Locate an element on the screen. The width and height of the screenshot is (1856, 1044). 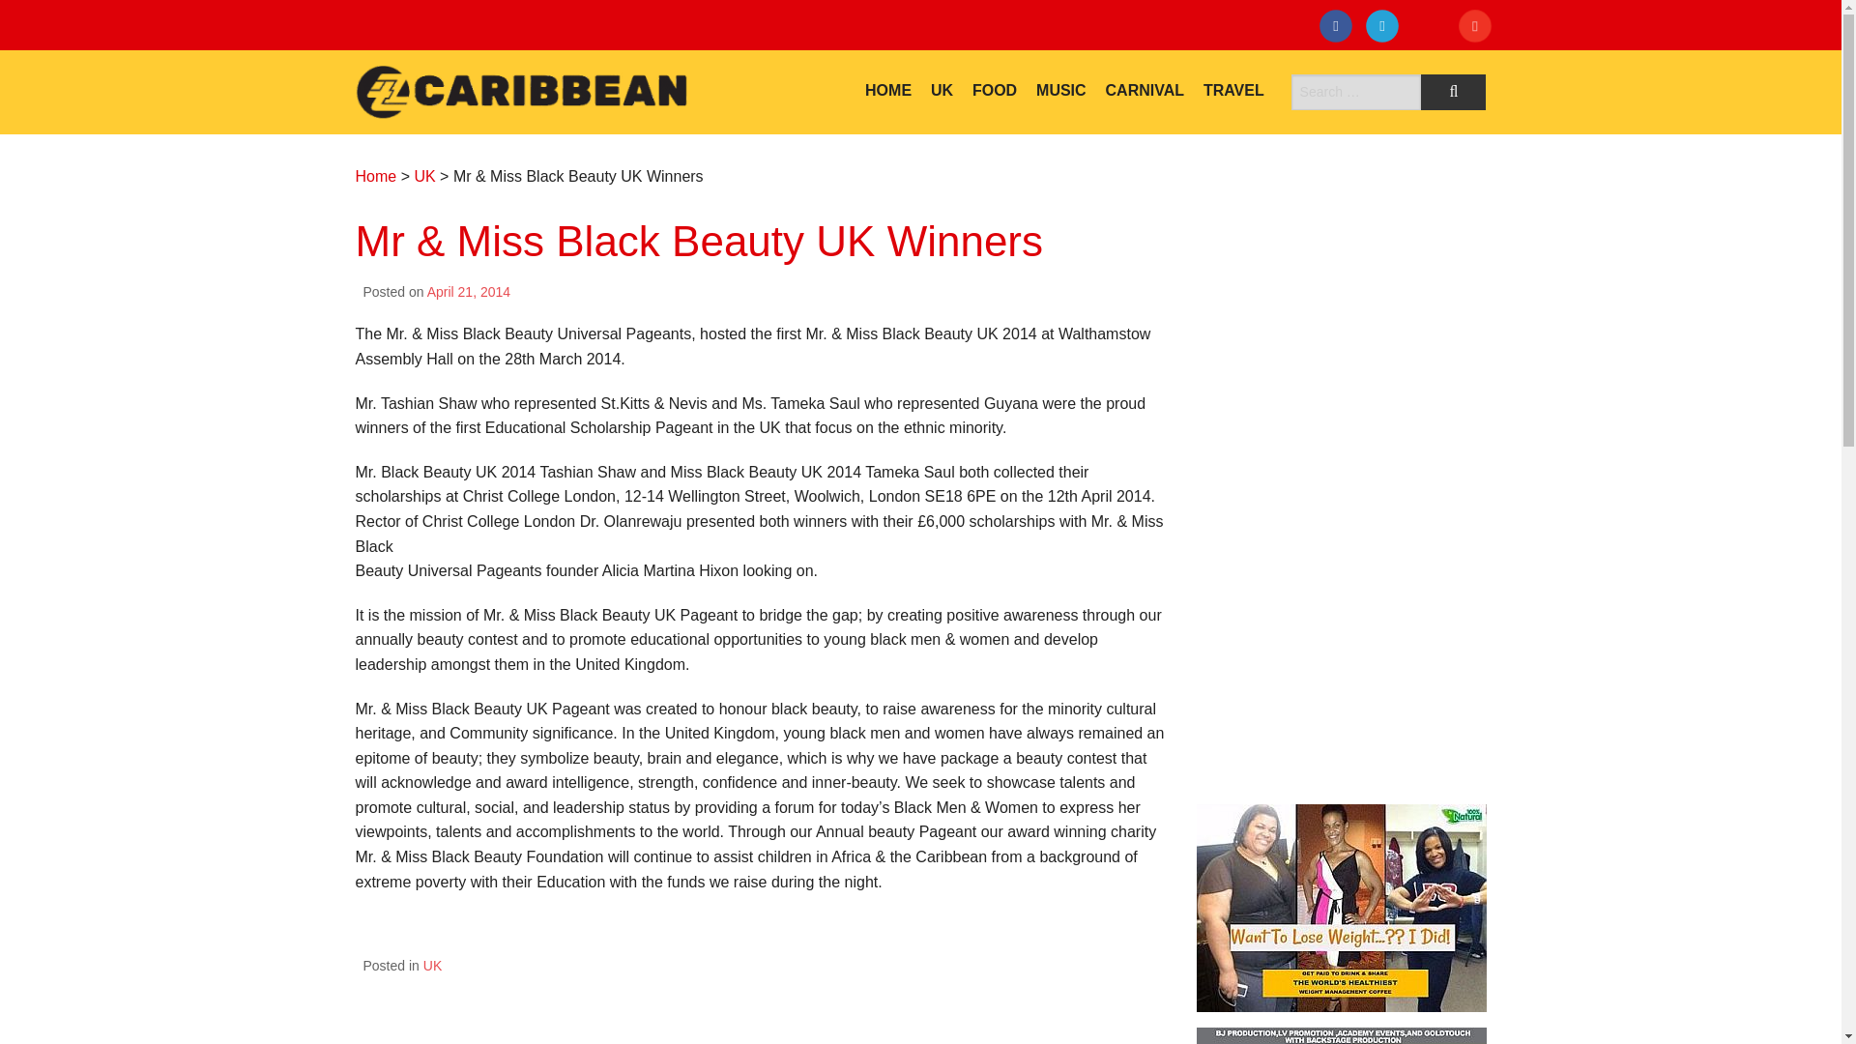
Pinterest is located at coordinates (1479, 29).